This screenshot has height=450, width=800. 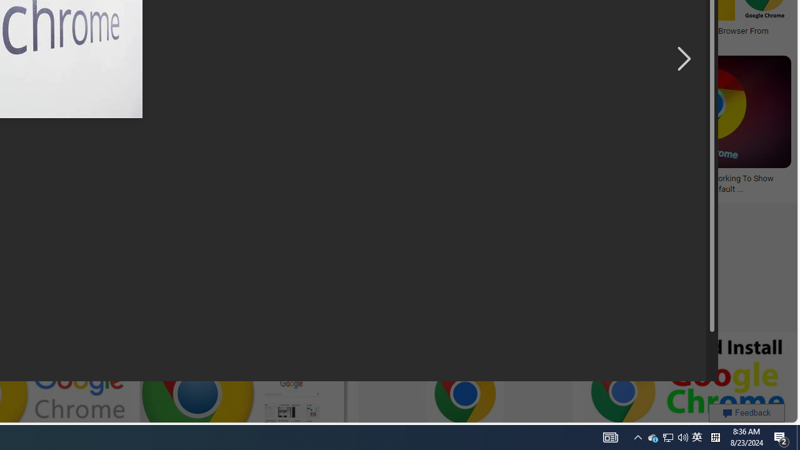 What do you see at coordinates (412, 31) in the screenshot?
I see `Google Chrome Review | Top Ten Reviews` at bounding box center [412, 31].